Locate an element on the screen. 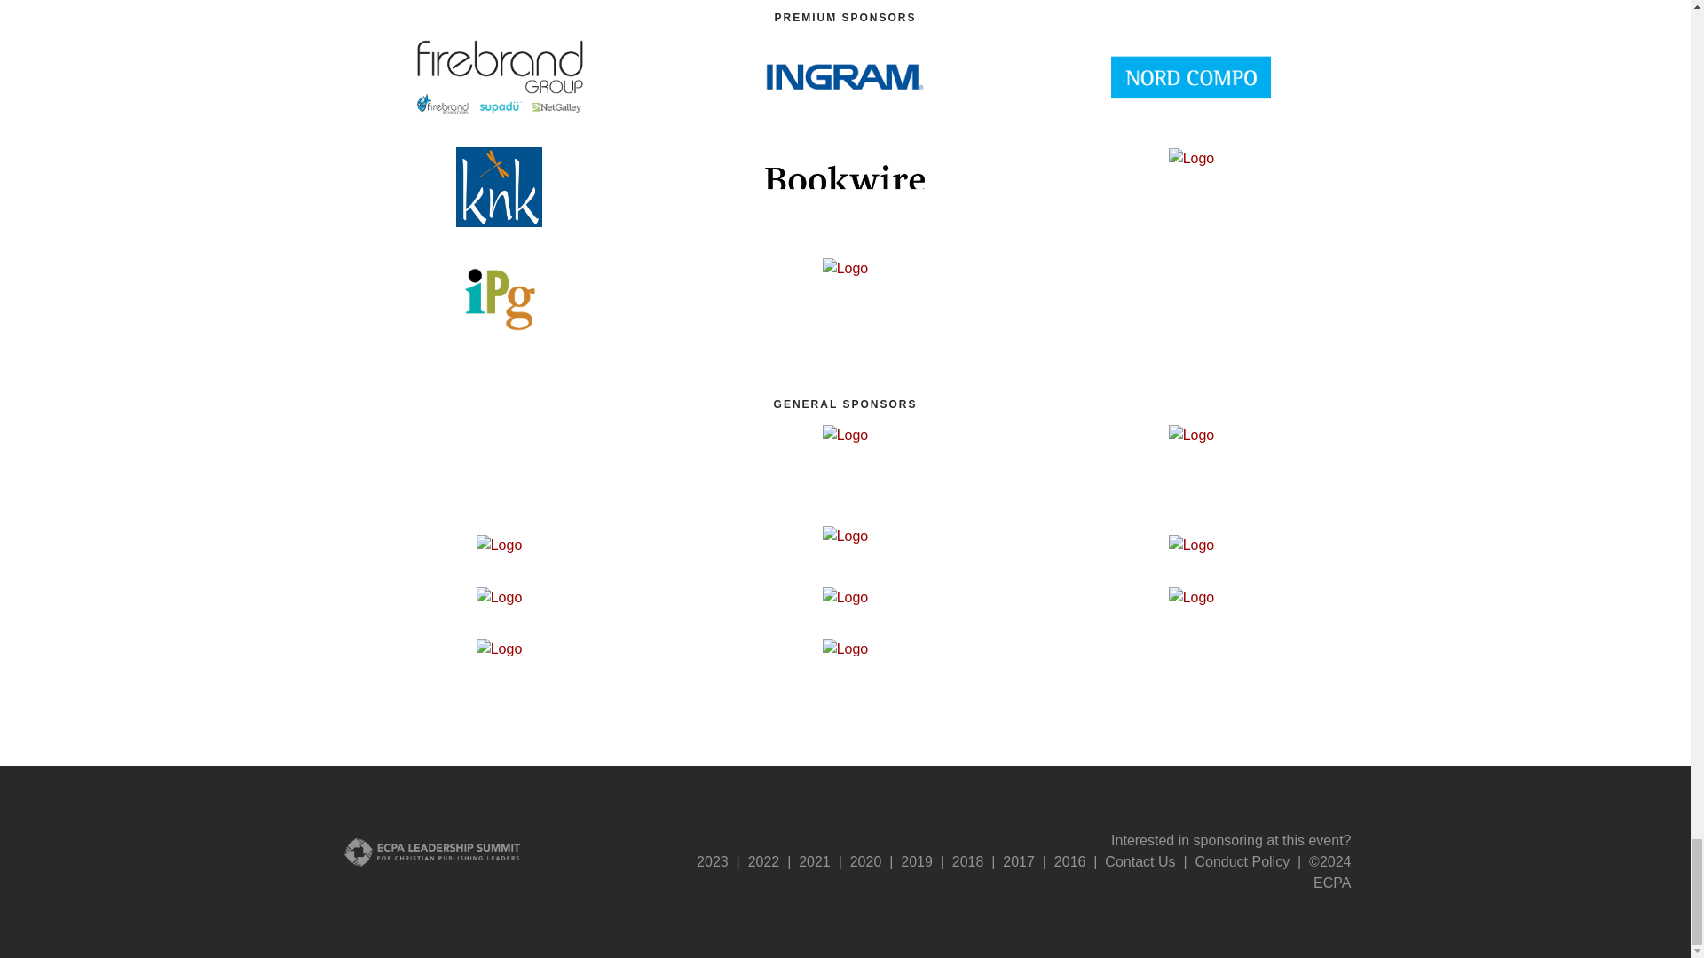 Image resolution: width=1704 pixels, height=958 pixels. 2021 is located at coordinates (815, 861).